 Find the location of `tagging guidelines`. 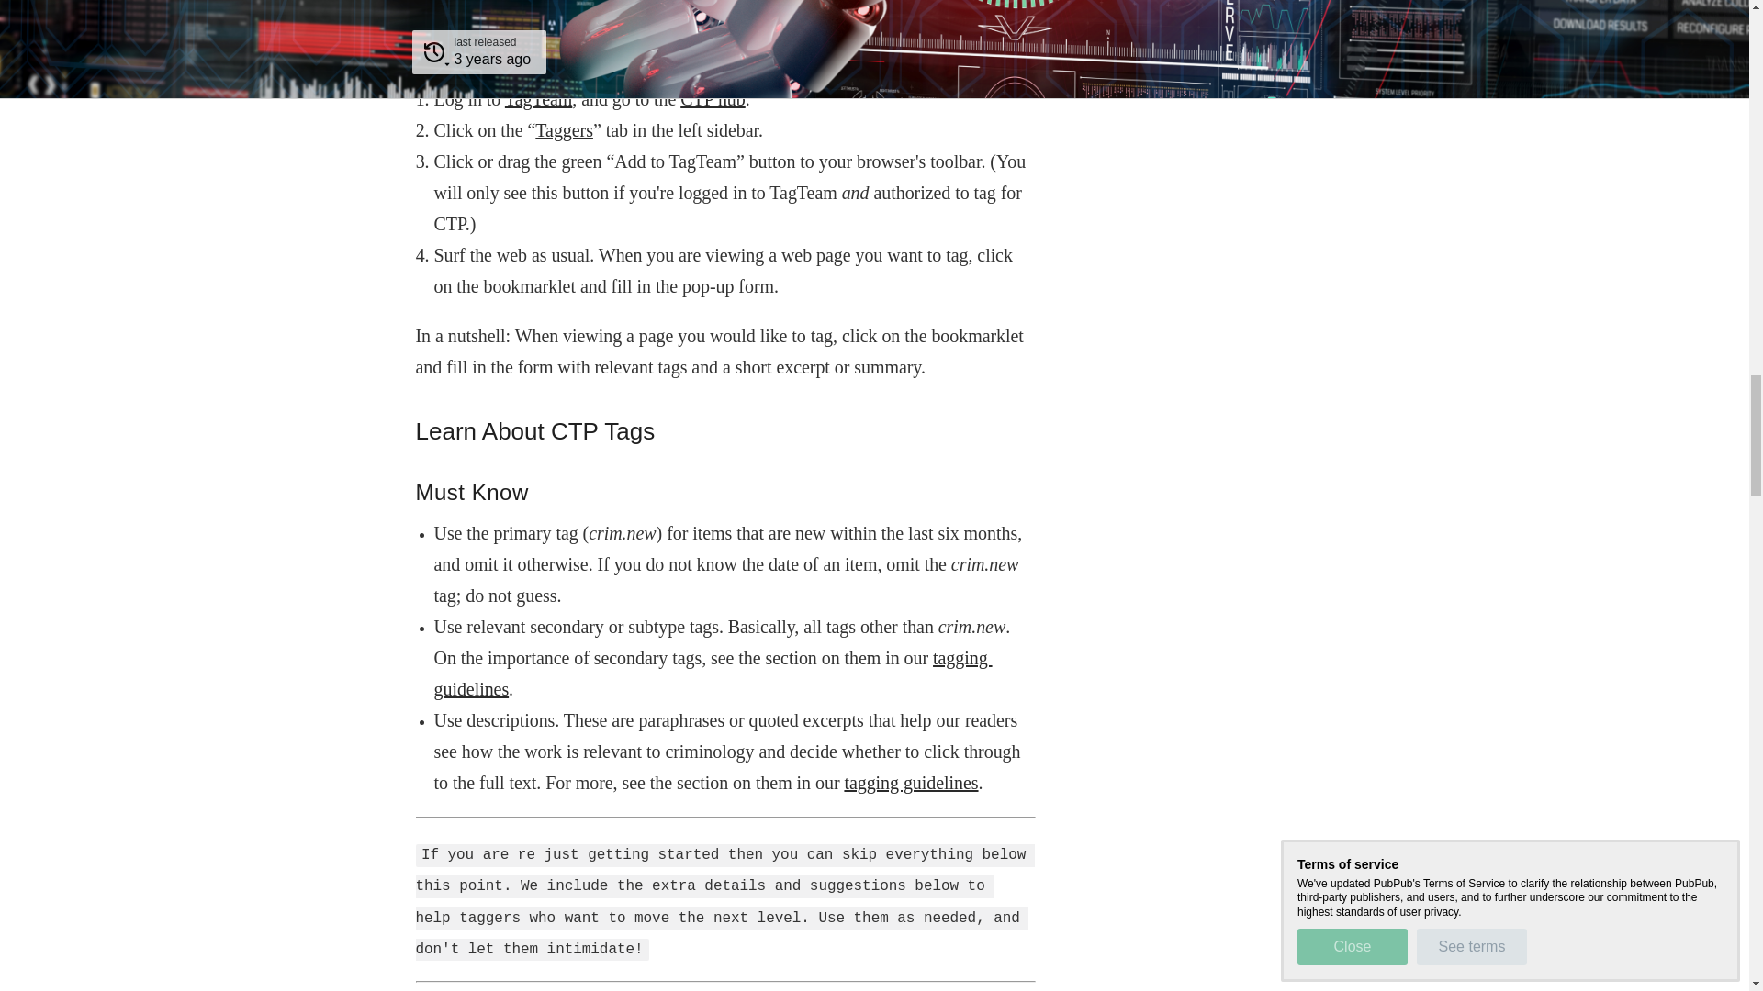

tagging guidelines is located at coordinates (713, 674).